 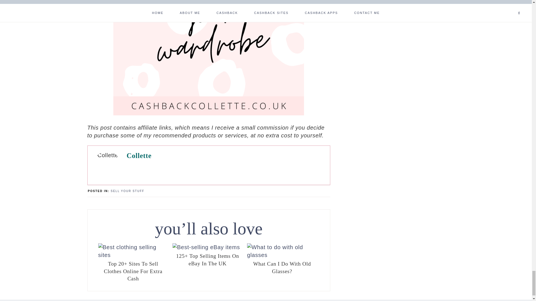 What do you see at coordinates (282, 255) in the screenshot?
I see `Permanent Link to What Can I Do With Old Glasses?` at bounding box center [282, 255].